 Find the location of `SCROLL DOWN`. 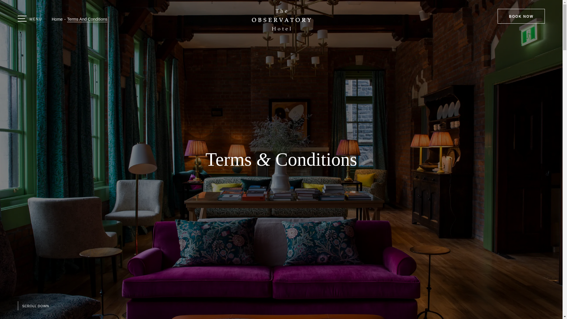

SCROLL DOWN is located at coordinates (33, 305).